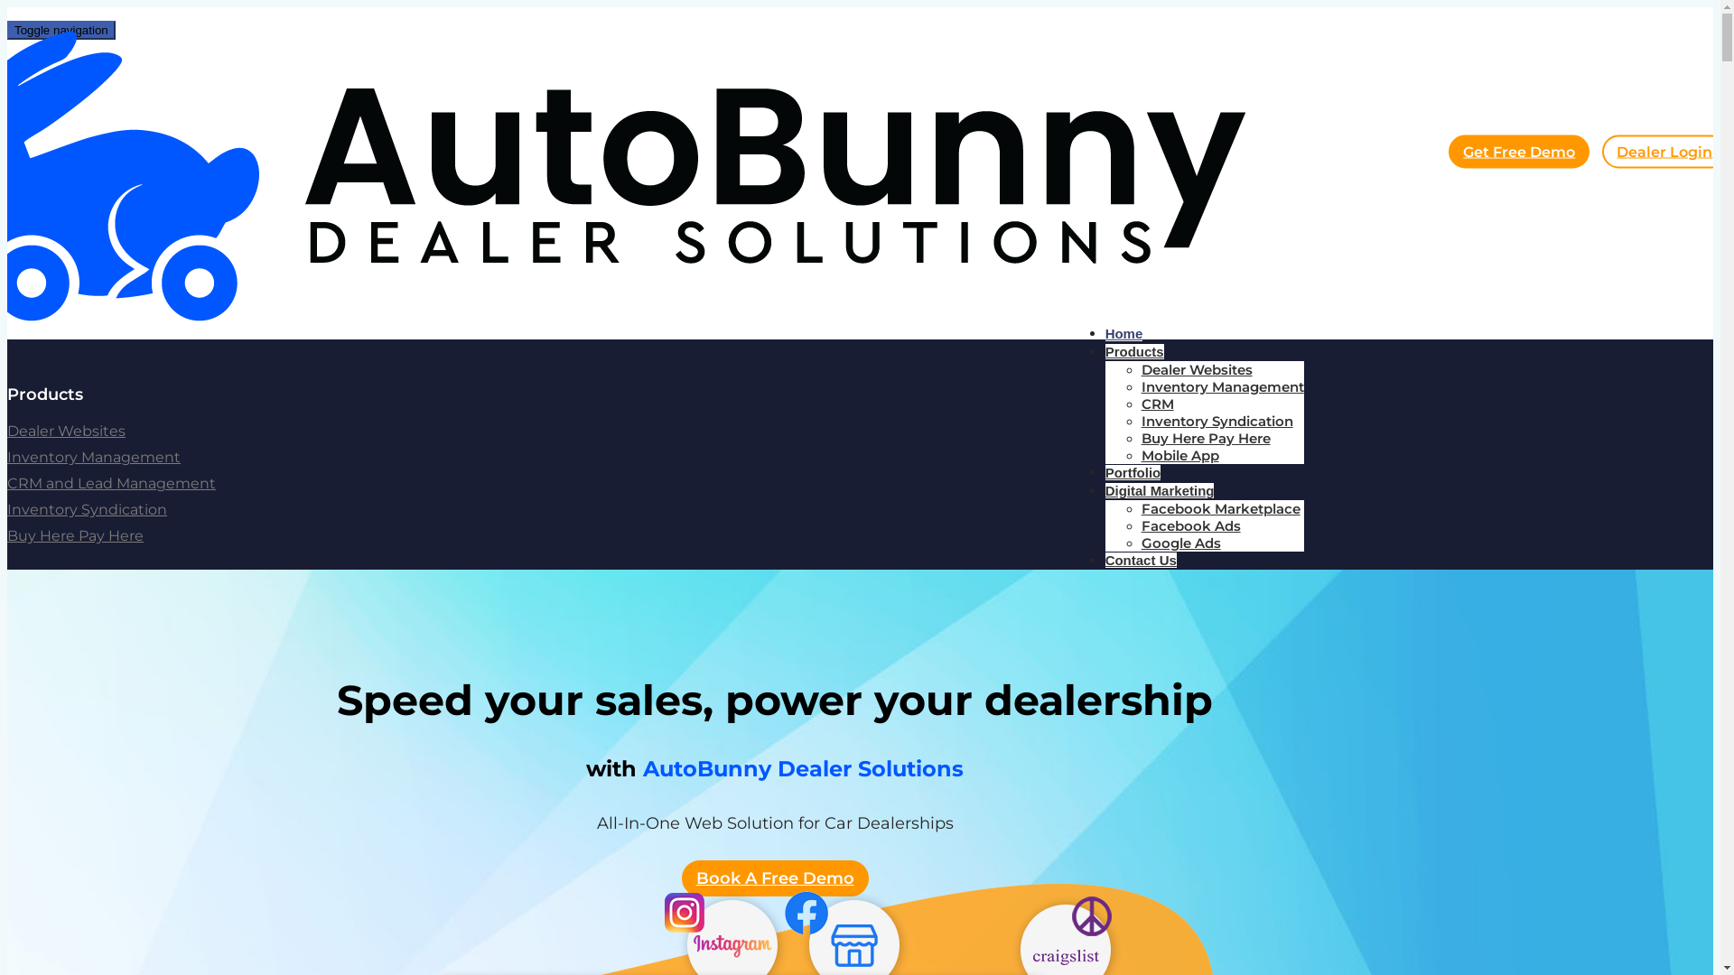  Describe the element at coordinates (1191, 525) in the screenshot. I see `Facebook Ads` at that location.